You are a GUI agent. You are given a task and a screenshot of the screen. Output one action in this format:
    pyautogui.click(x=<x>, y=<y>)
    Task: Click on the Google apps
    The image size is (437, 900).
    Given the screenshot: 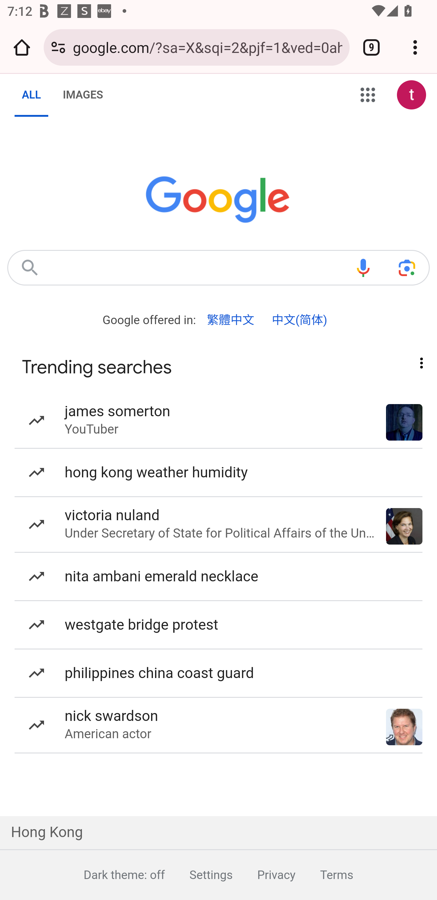 What is the action you would take?
    pyautogui.click(x=368, y=95)
    